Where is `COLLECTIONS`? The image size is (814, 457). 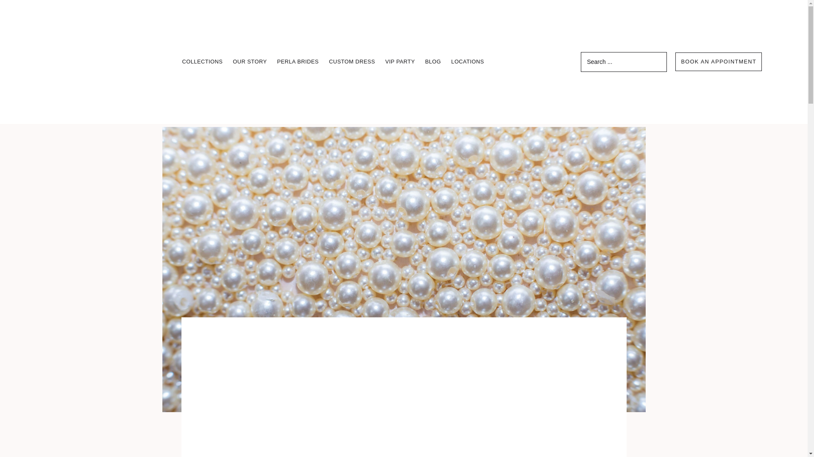
COLLECTIONS is located at coordinates (202, 62).